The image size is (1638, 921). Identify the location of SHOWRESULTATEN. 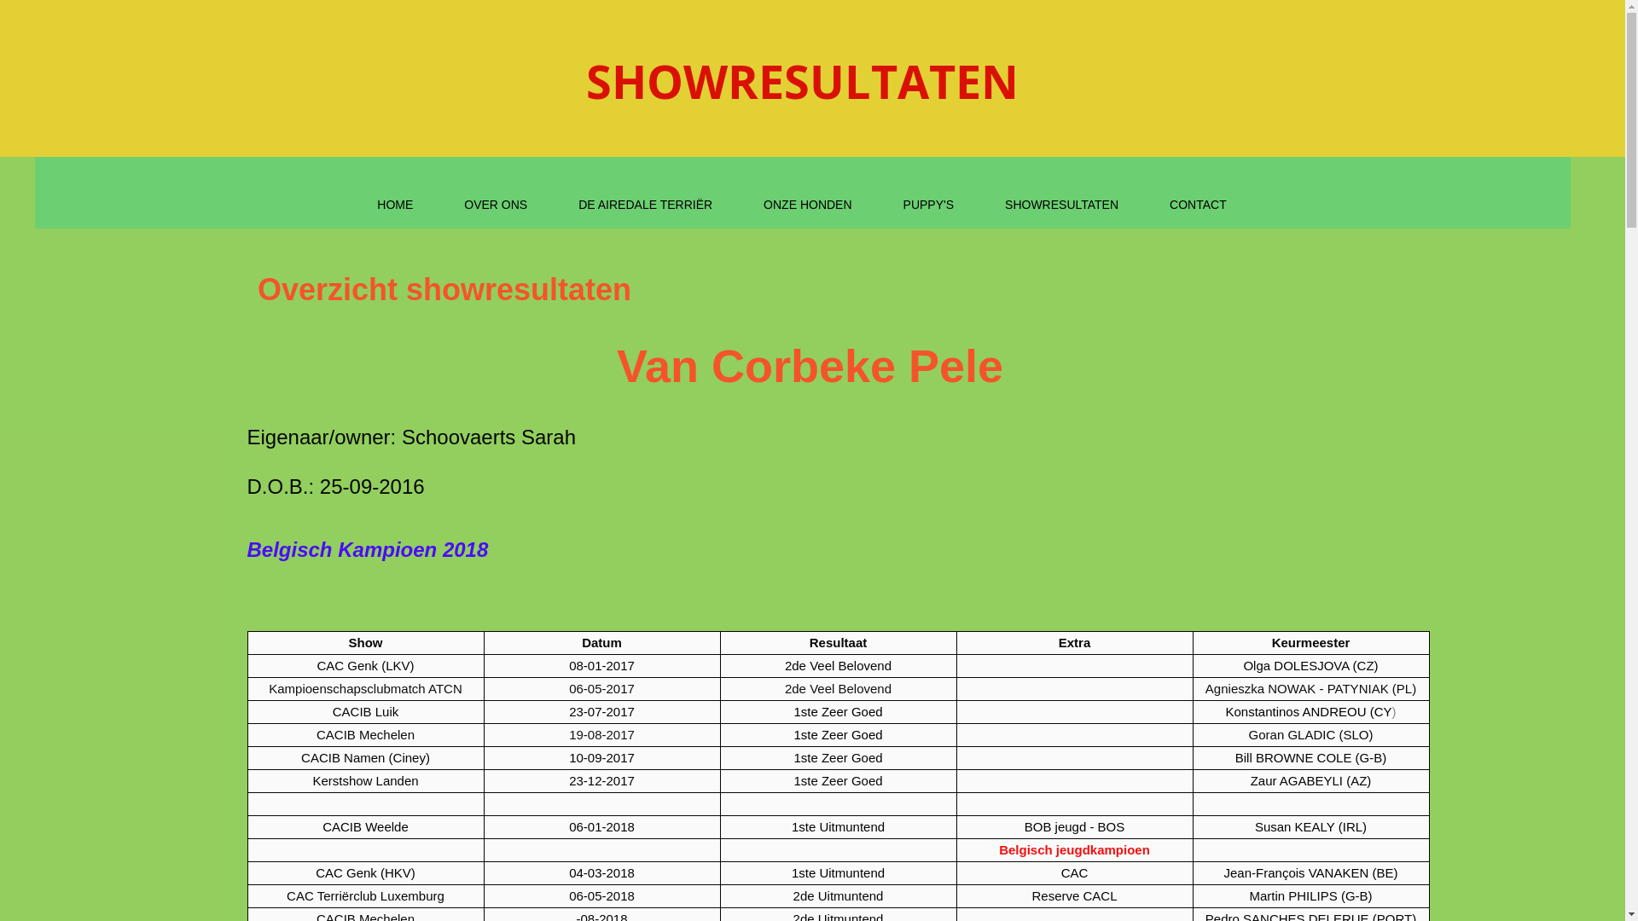
(1061, 205).